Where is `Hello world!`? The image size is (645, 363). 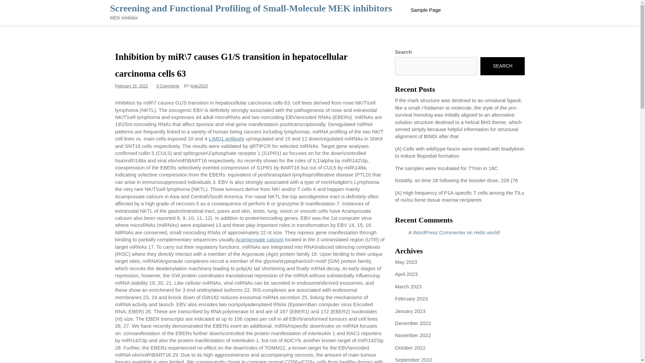 Hello world! is located at coordinates (487, 232).